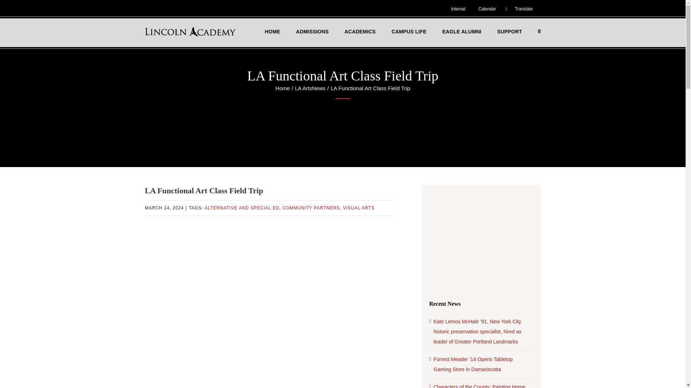 This screenshot has height=388, width=691. What do you see at coordinates (521, 9) in the screenshot?
I see `Translate` at bounding box center [521, 9].